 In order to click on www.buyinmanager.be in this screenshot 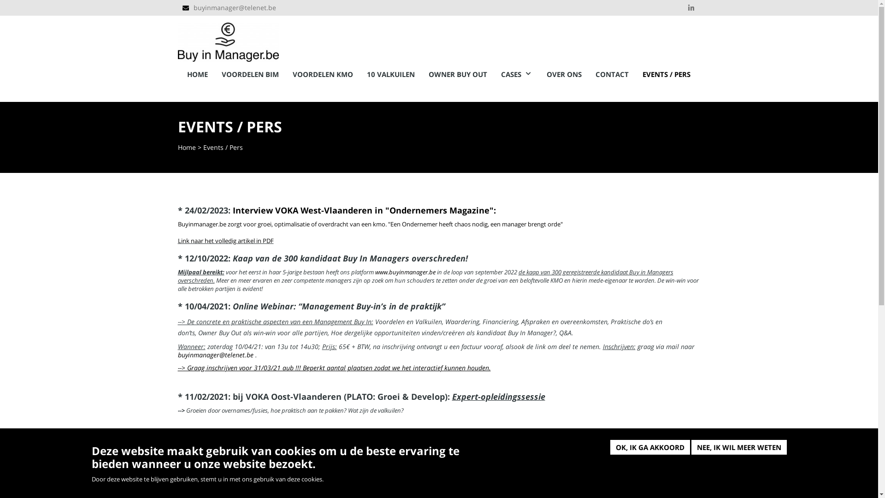, I will do `click(406, 272)`.